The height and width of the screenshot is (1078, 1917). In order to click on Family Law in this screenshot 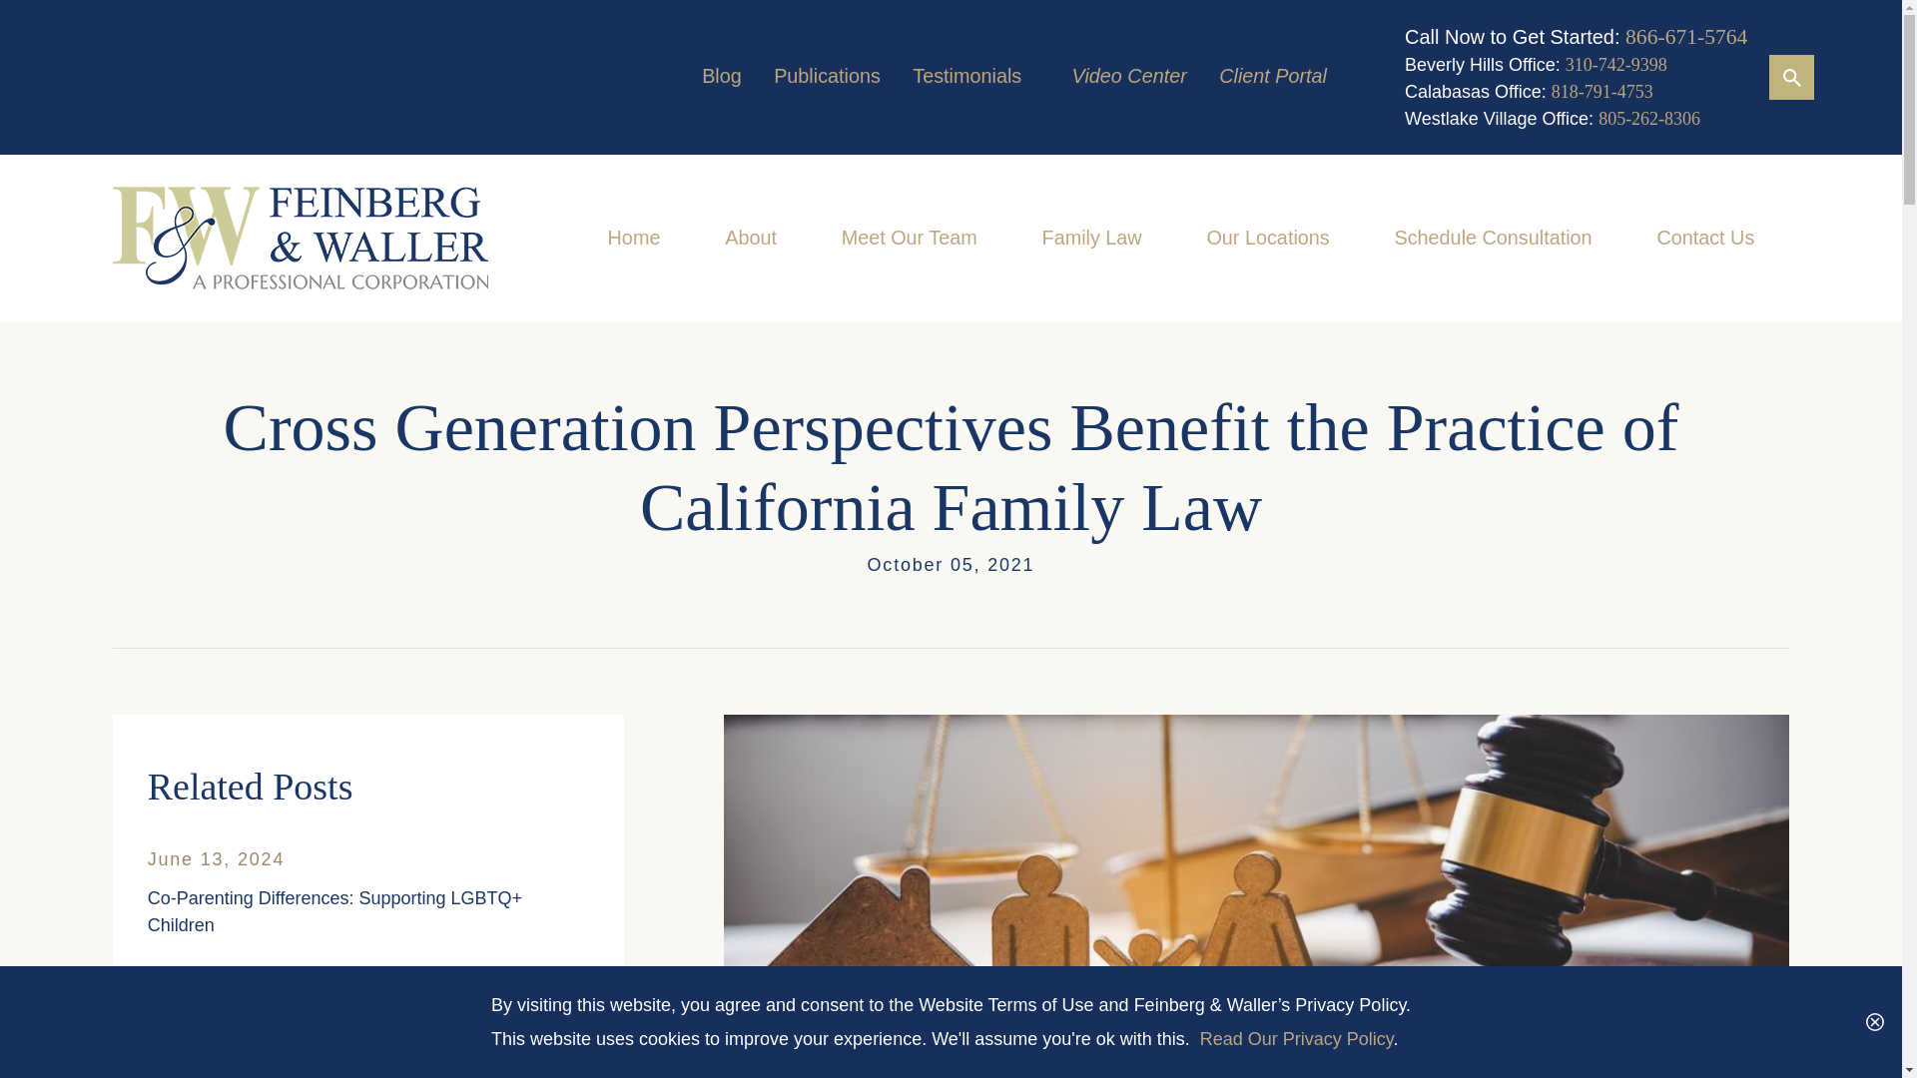, I will do `click(1092, 239)`.